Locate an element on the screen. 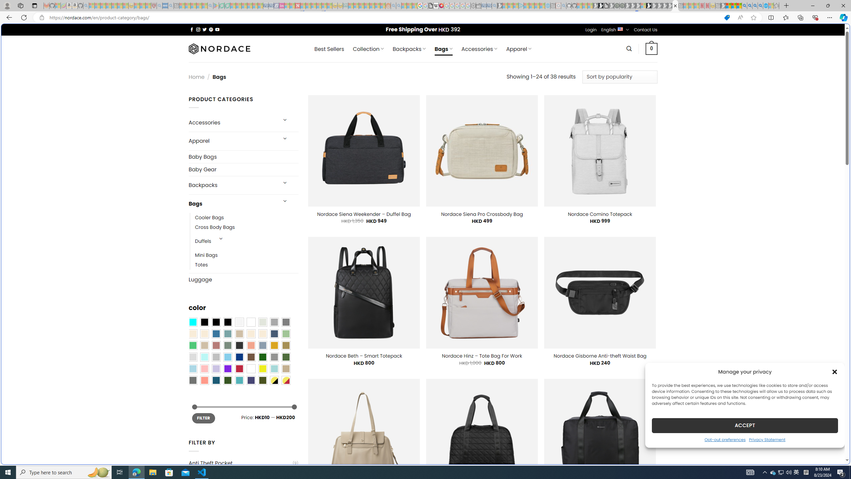  Mini Bags is located at coordinates (206, 255).